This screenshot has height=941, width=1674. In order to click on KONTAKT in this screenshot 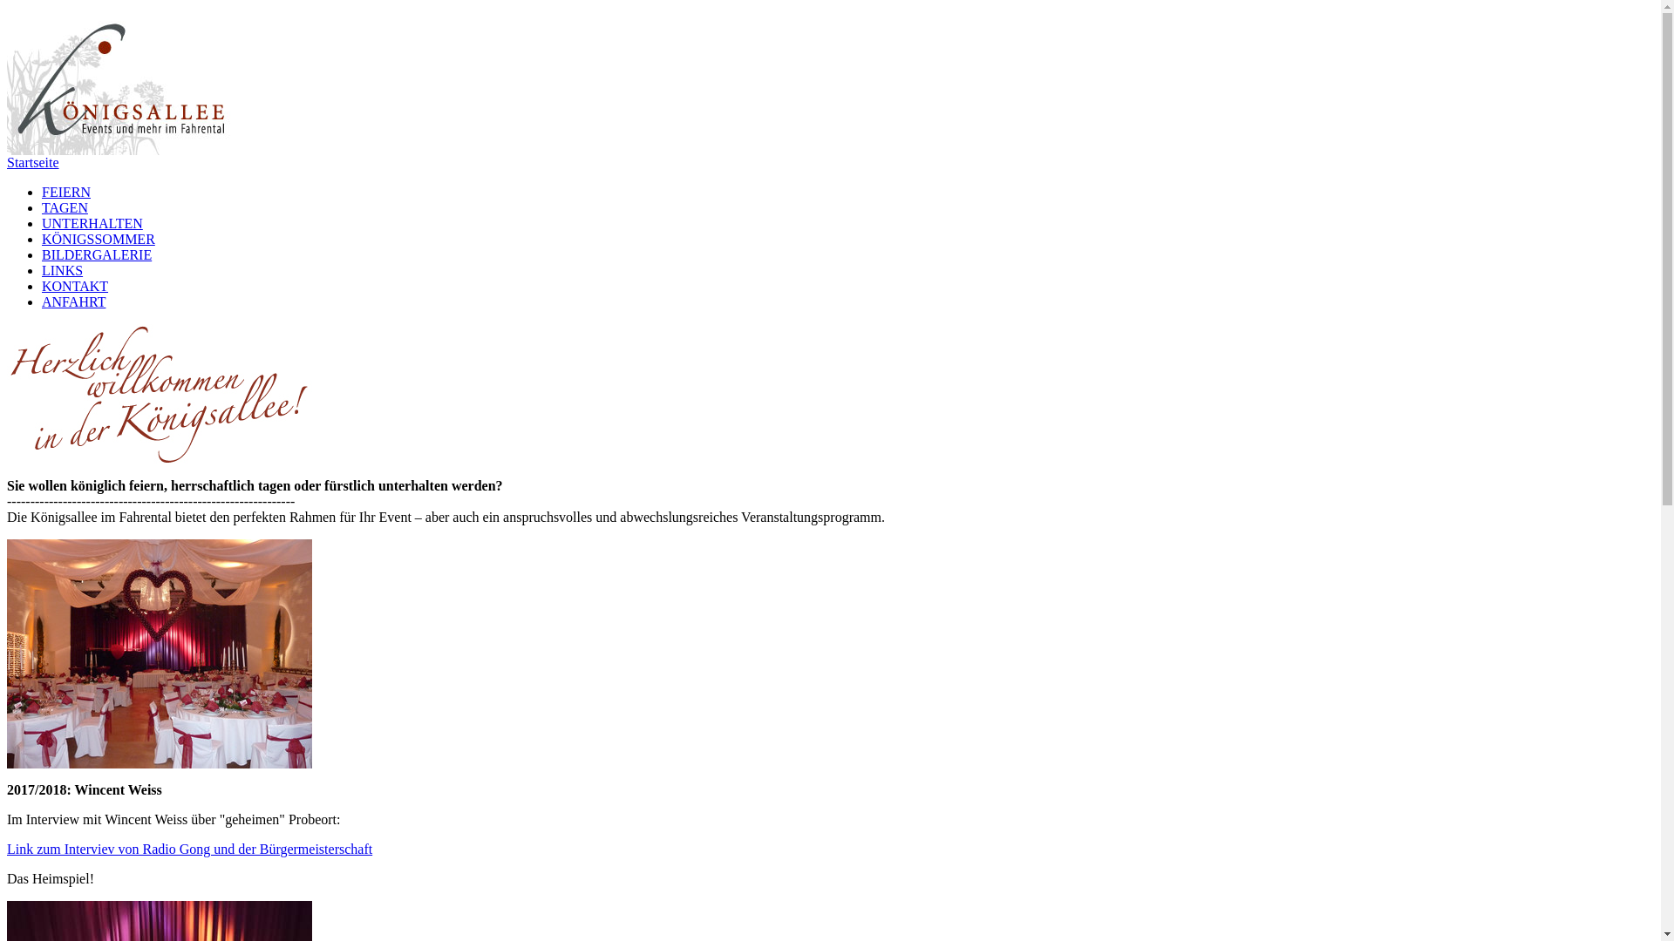, I will do `click(75, 286)`.